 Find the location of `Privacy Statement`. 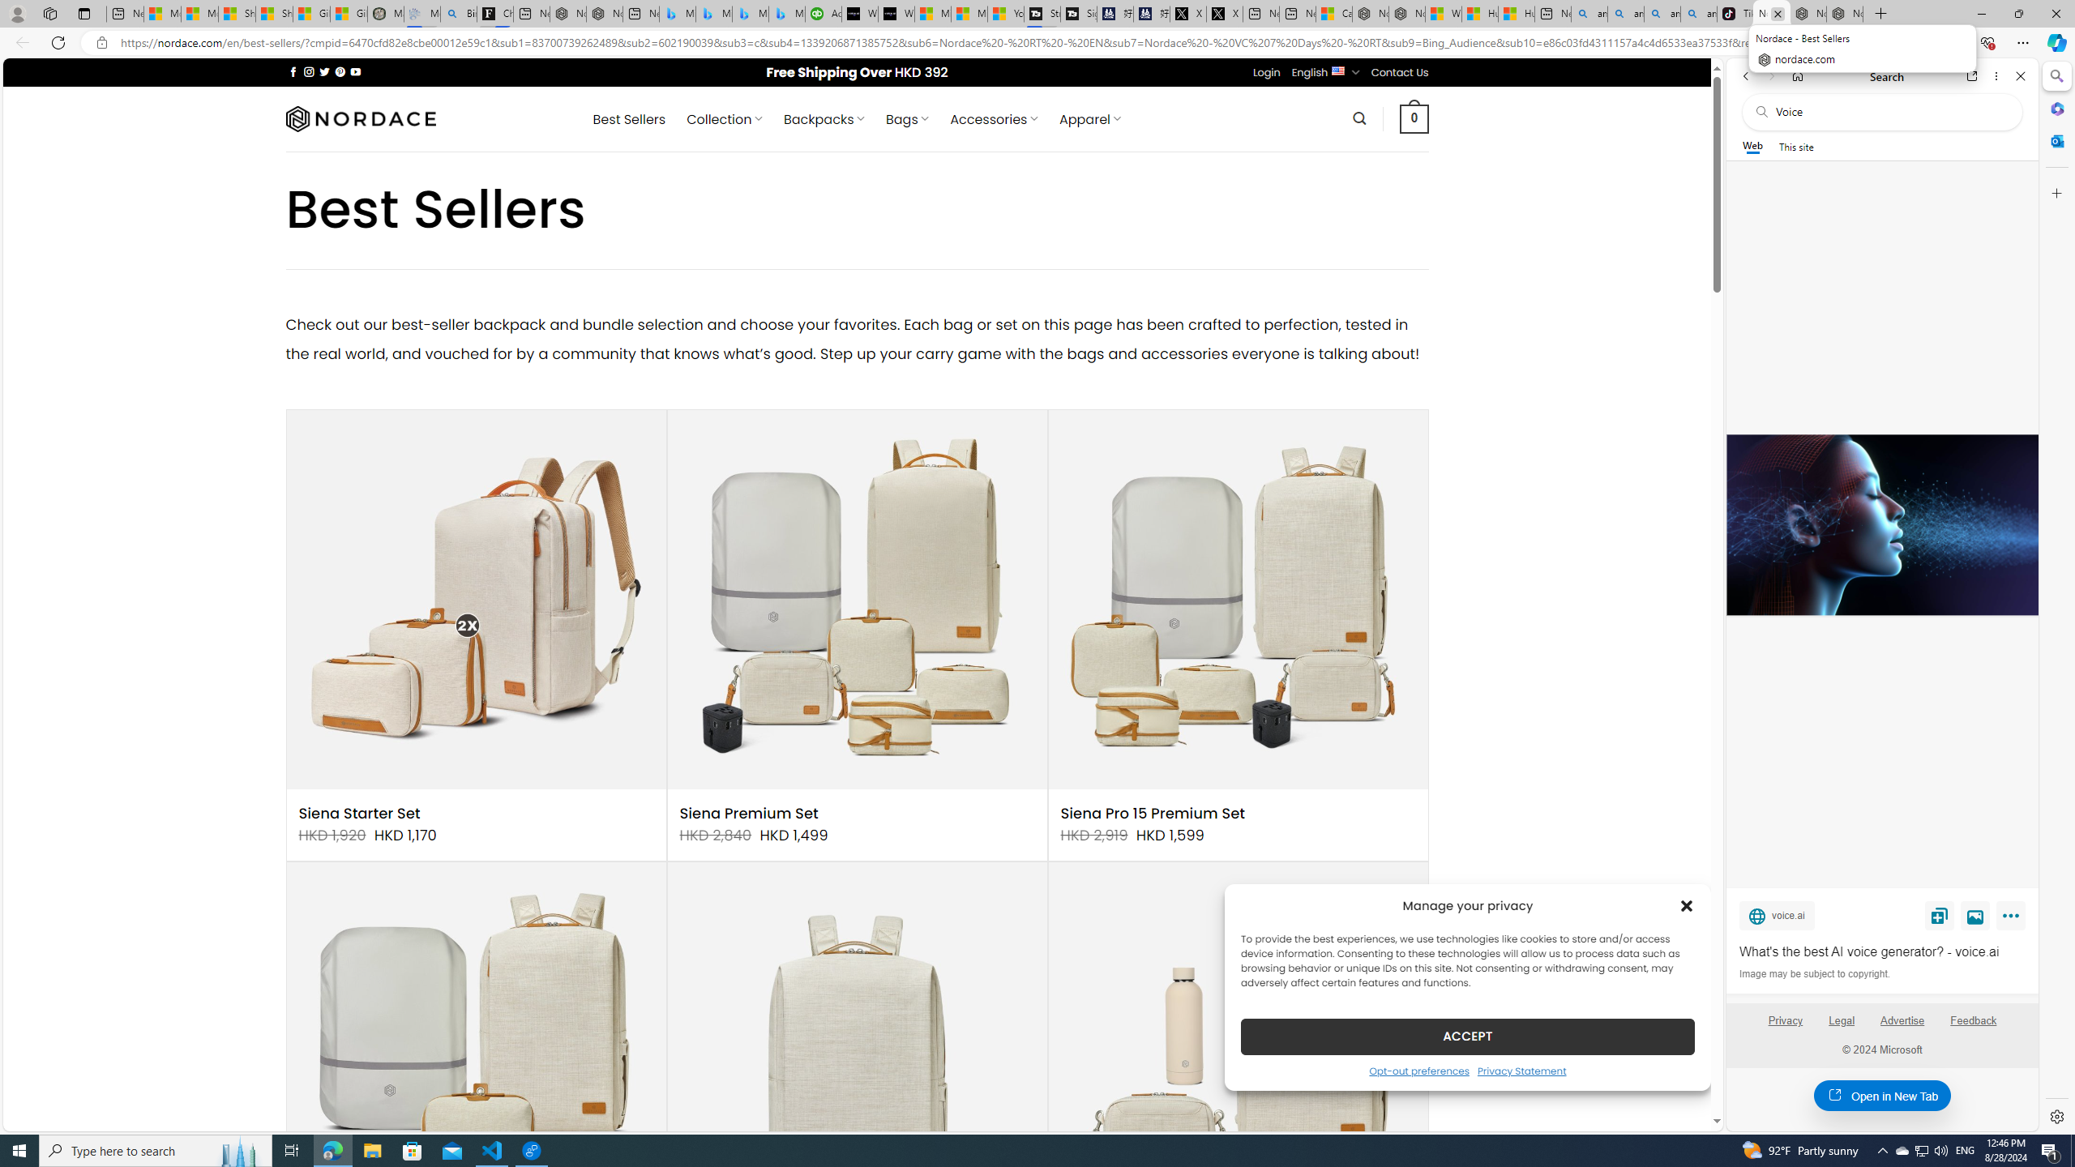

Privacy Statement is located at coordinates (1521, 1070).